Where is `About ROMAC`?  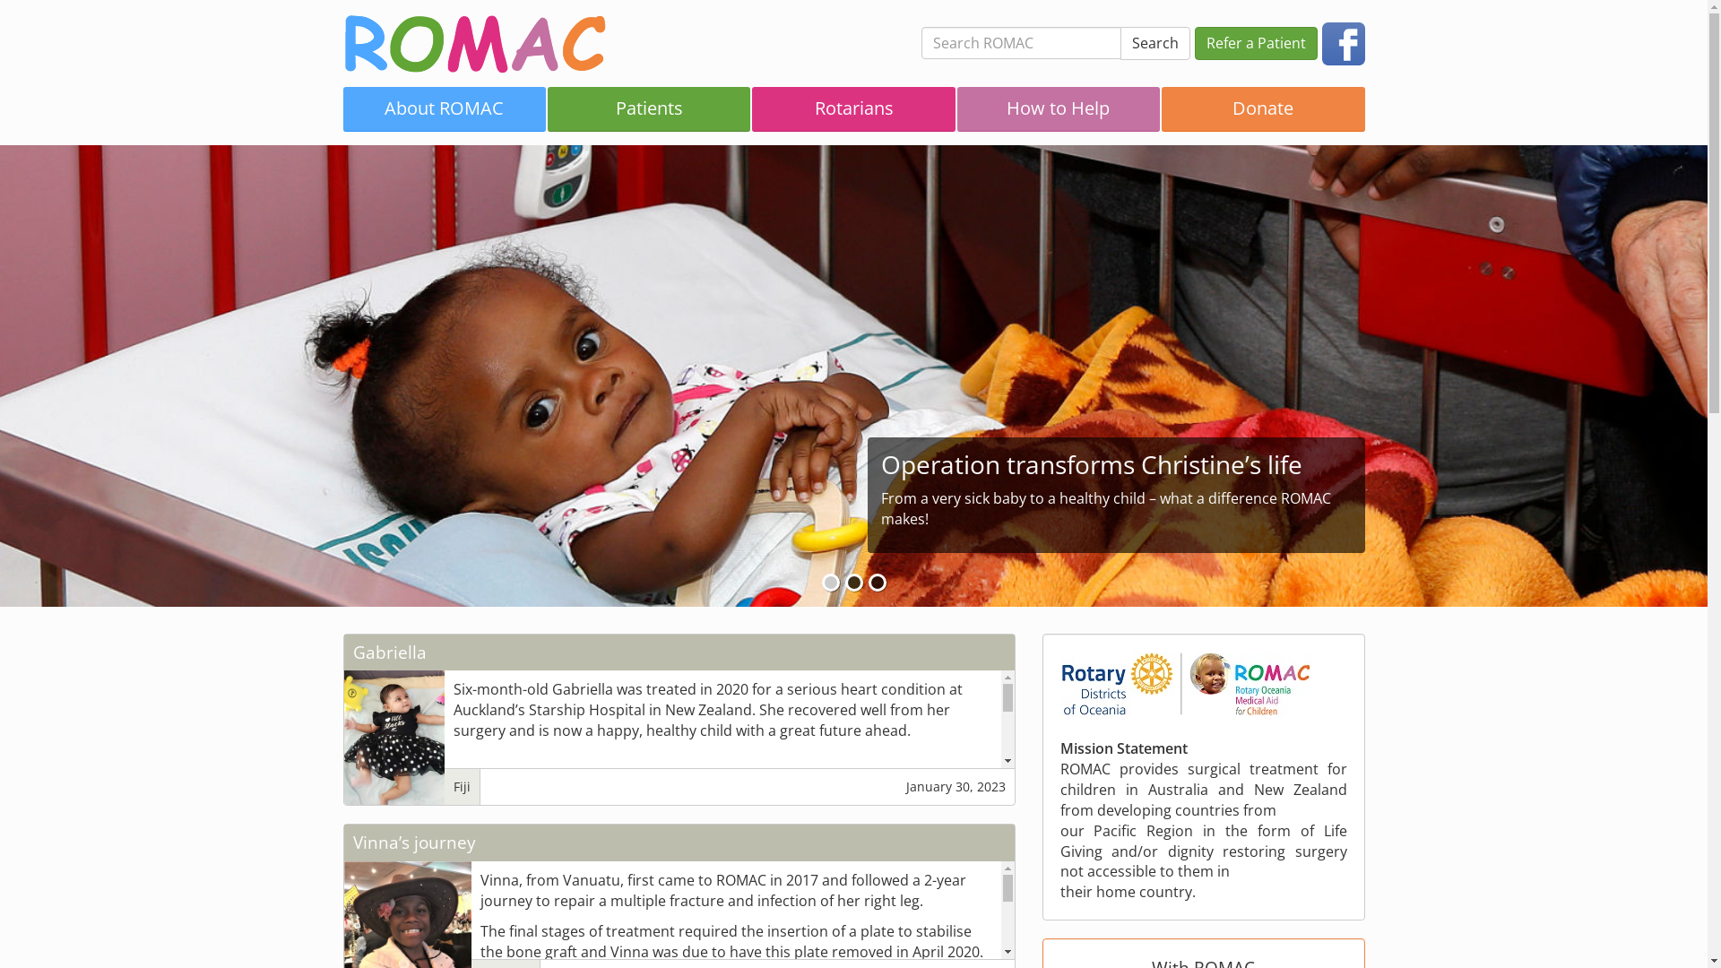
About ROMAC is located at coordinates (444, 109).